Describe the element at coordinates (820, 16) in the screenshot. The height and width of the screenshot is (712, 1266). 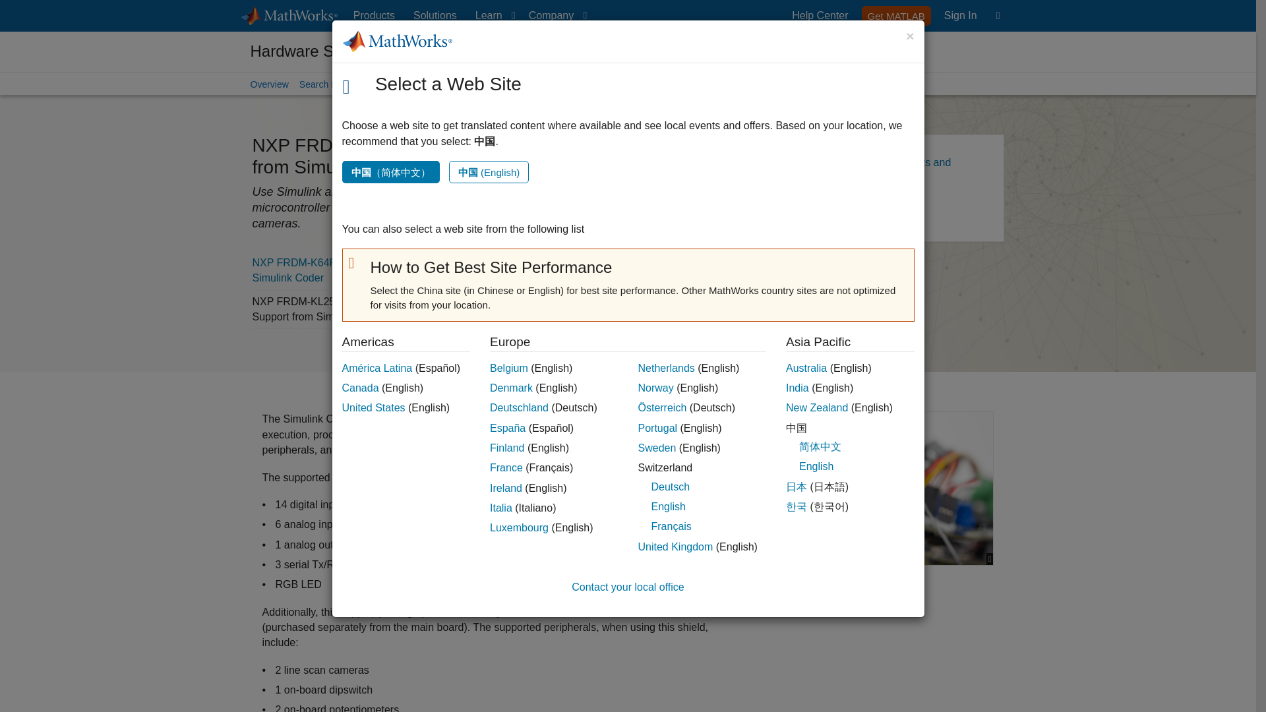
I see `Help Center` at that location.